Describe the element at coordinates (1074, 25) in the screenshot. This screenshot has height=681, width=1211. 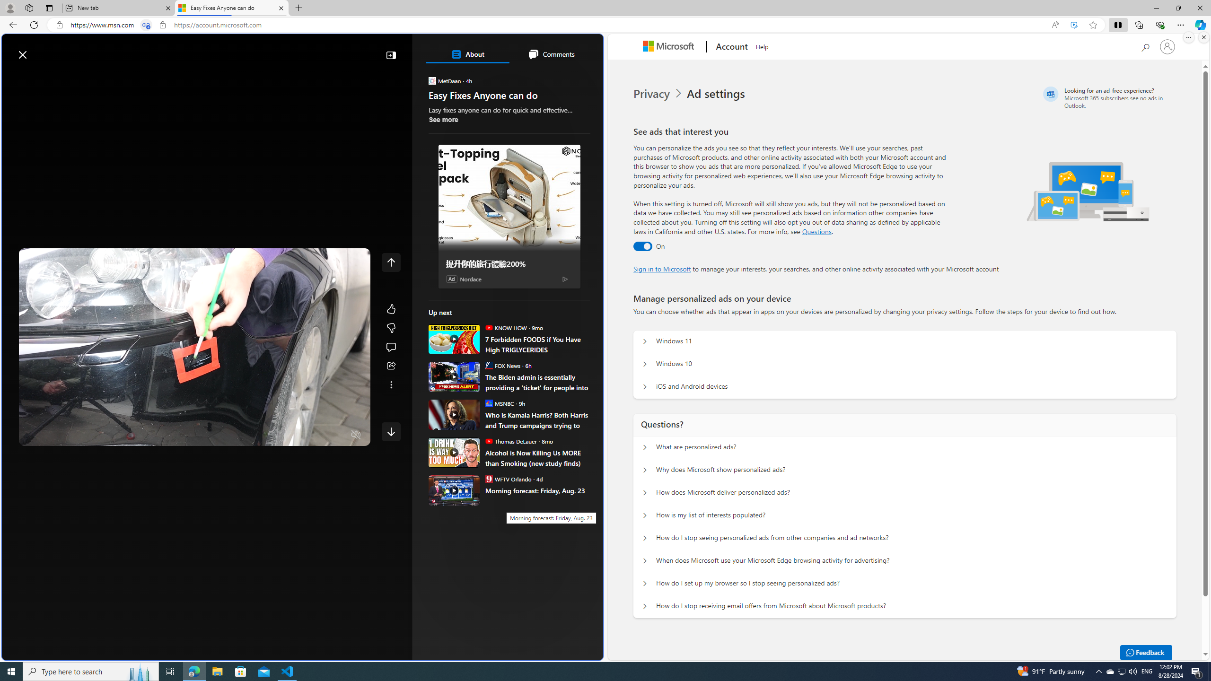
I see `Enhance video` at that location.